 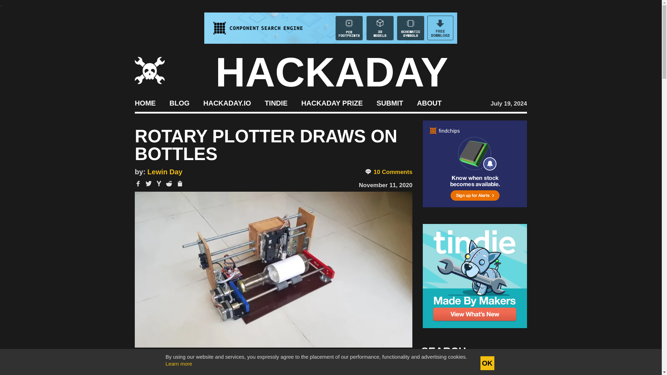 What do you see at coordinates (332, 103) in the screenshot?
I see `Build Something that Matters` at bounding box center [332, 103].